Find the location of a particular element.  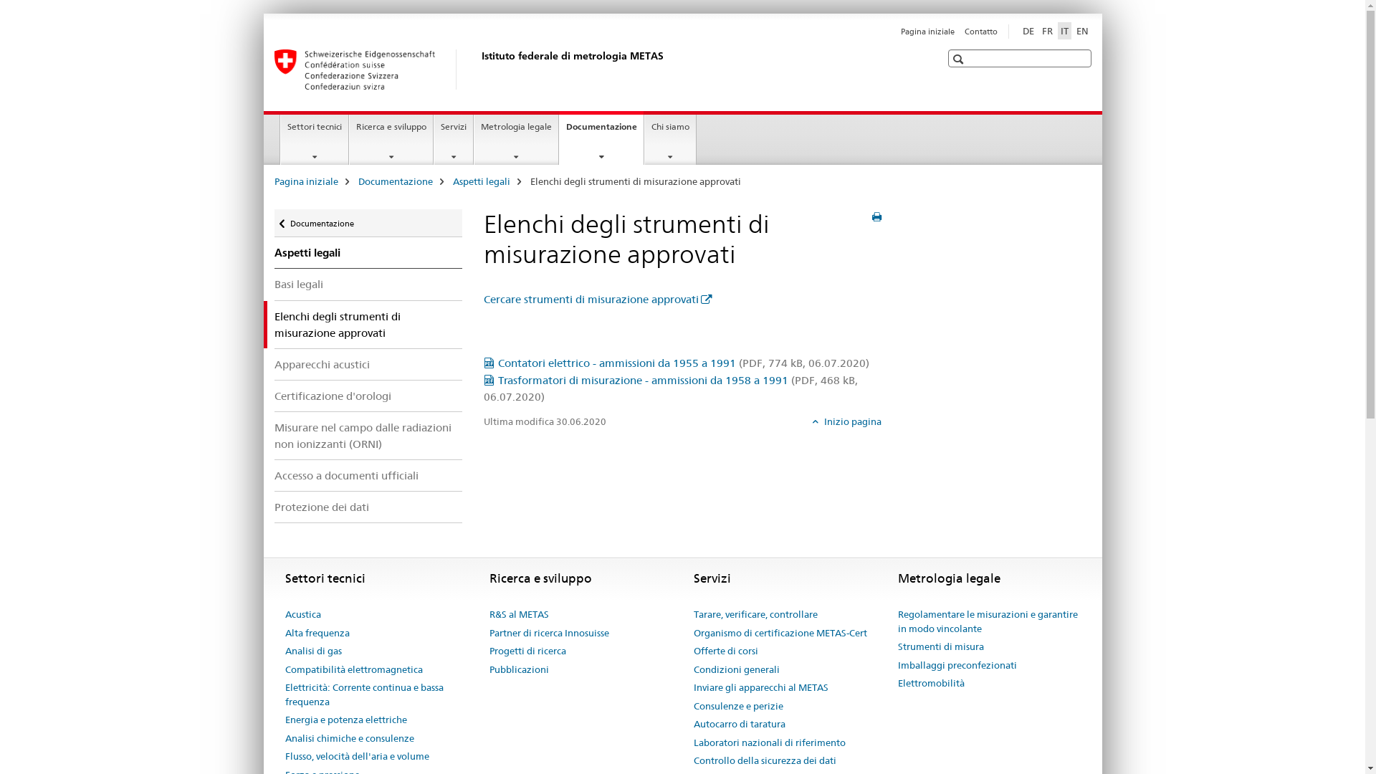

Strumenti di misura is located at coordinates (940, 647).